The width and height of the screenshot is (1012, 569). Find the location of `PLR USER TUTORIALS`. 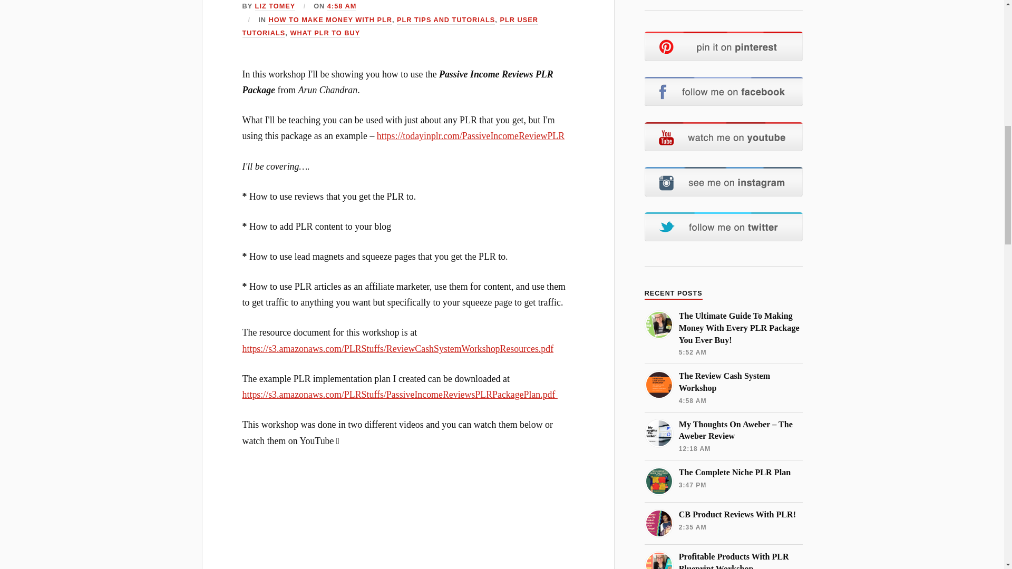

PLR USER TUTORIALS is located at coordinates (390, 27).